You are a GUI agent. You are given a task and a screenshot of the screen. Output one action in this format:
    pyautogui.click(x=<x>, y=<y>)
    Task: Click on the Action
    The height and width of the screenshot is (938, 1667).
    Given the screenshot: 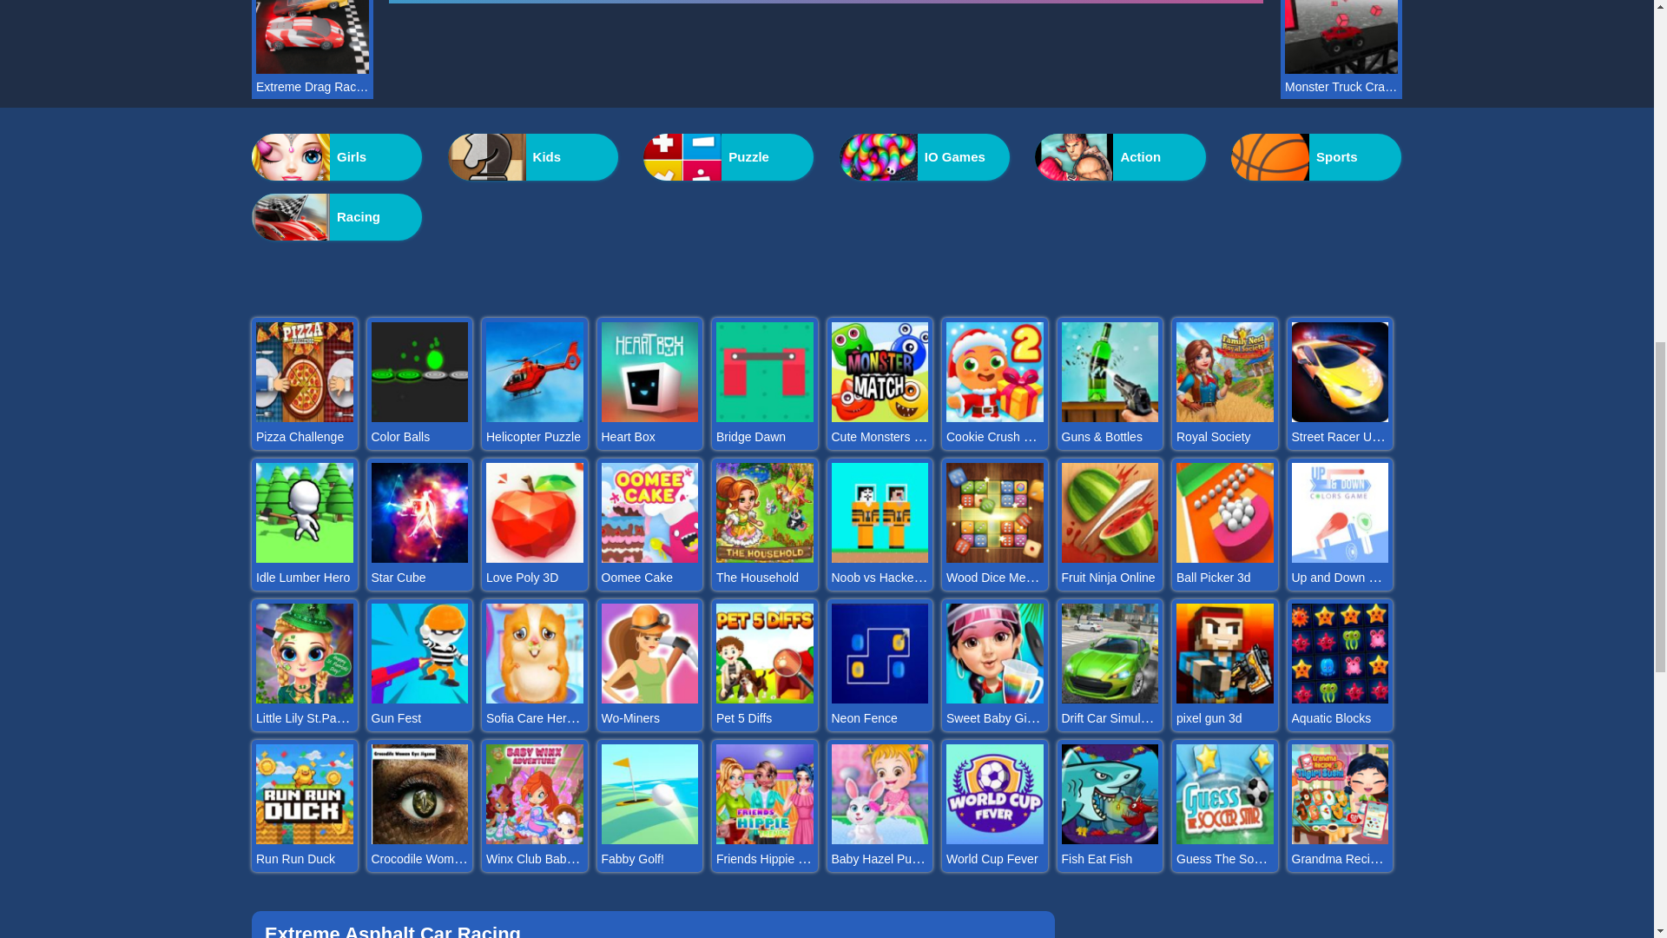 What is the action you would take?
    pyautogui.click(x=1120, y=157)
    